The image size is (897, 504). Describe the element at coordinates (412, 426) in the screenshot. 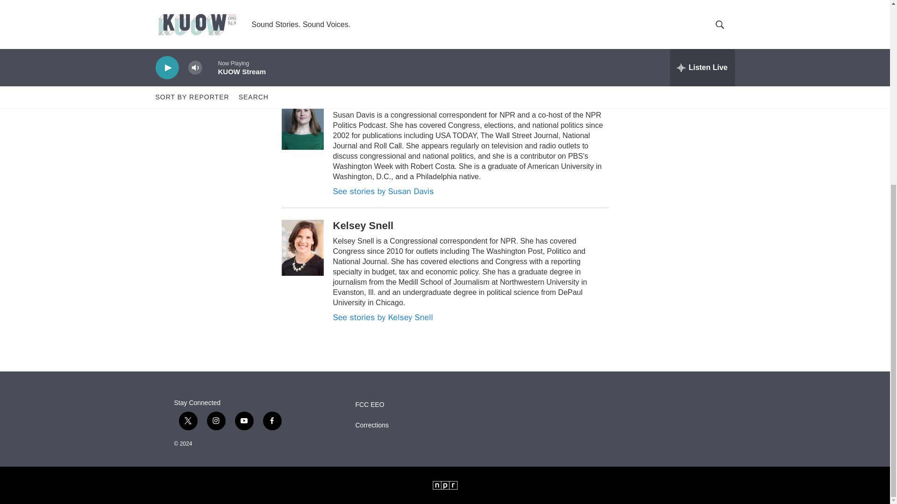

I see `Corrections` at that location.